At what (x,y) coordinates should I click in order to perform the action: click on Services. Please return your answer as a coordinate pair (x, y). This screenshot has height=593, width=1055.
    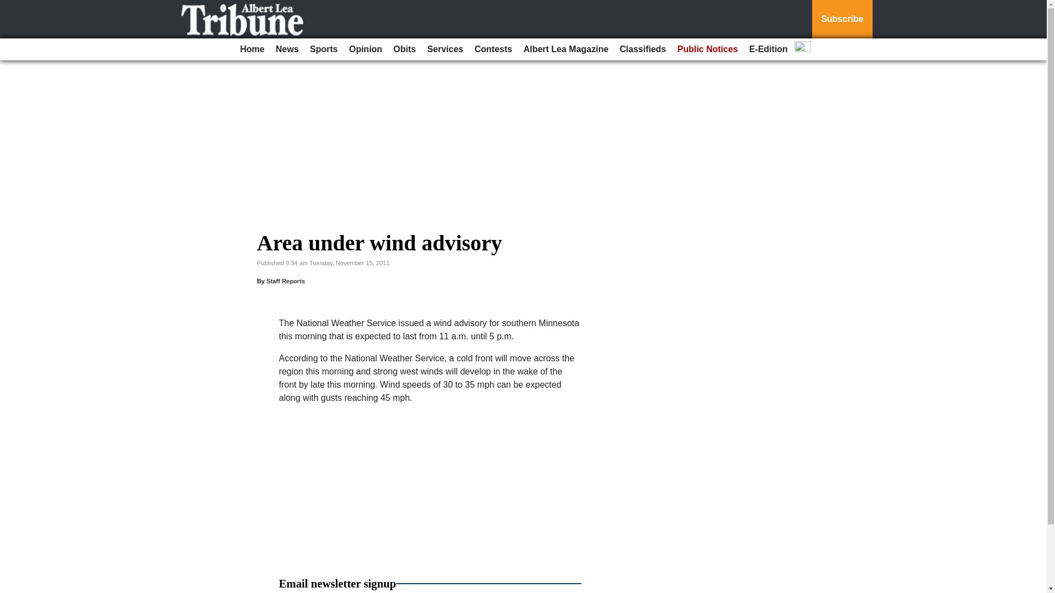
    Looking at the image, I should click on (445, 49).